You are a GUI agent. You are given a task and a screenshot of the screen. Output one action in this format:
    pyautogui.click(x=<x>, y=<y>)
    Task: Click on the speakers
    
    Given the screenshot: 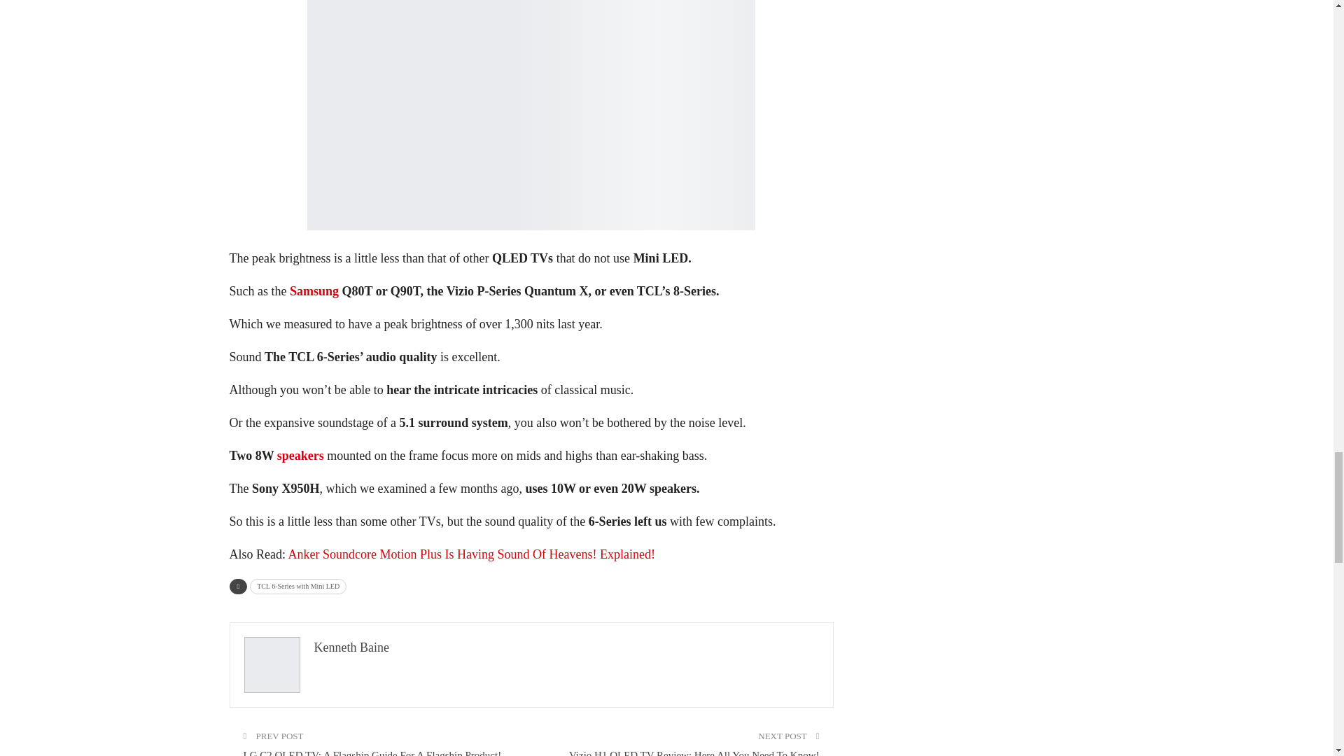 What is the action you would take?
    pyautogui.click(x=300, y=455)
    